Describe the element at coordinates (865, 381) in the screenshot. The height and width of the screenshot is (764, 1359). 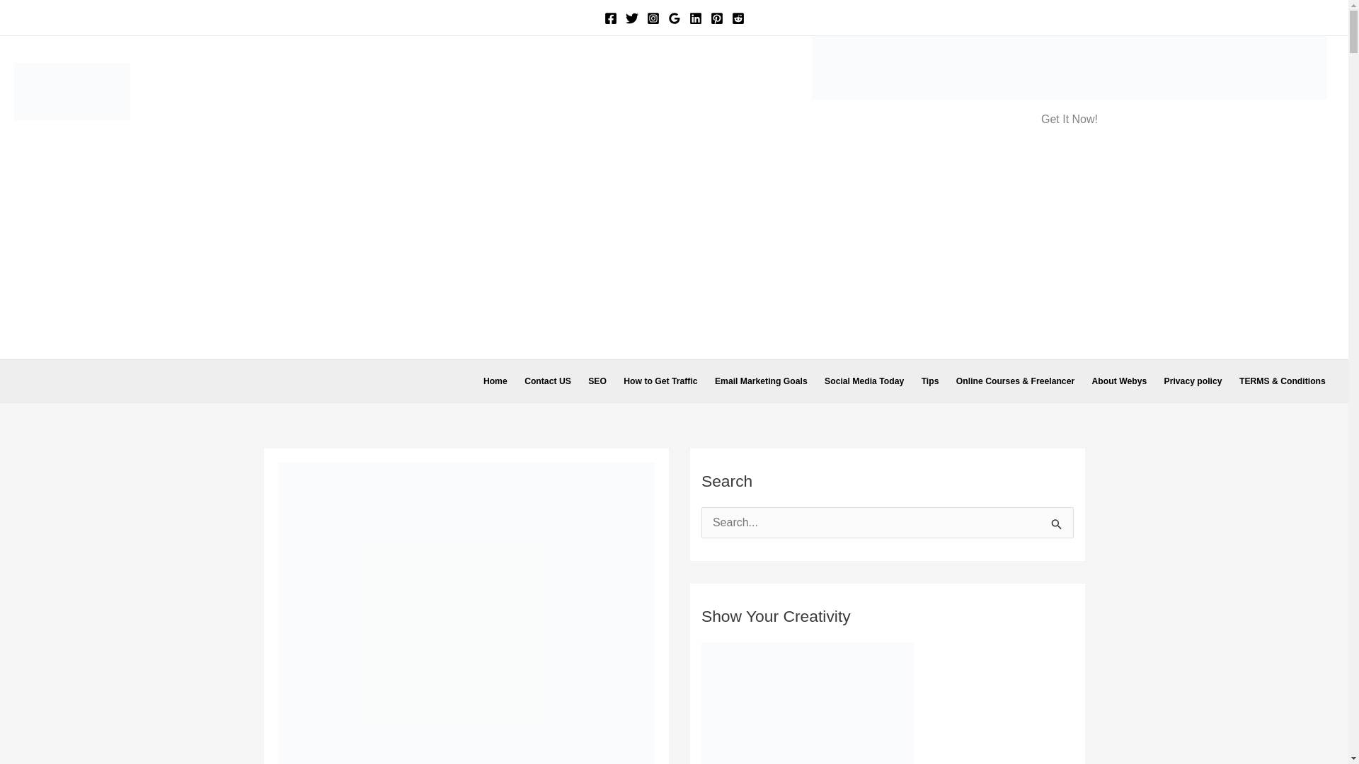
I see `Social Media Today` at that location.